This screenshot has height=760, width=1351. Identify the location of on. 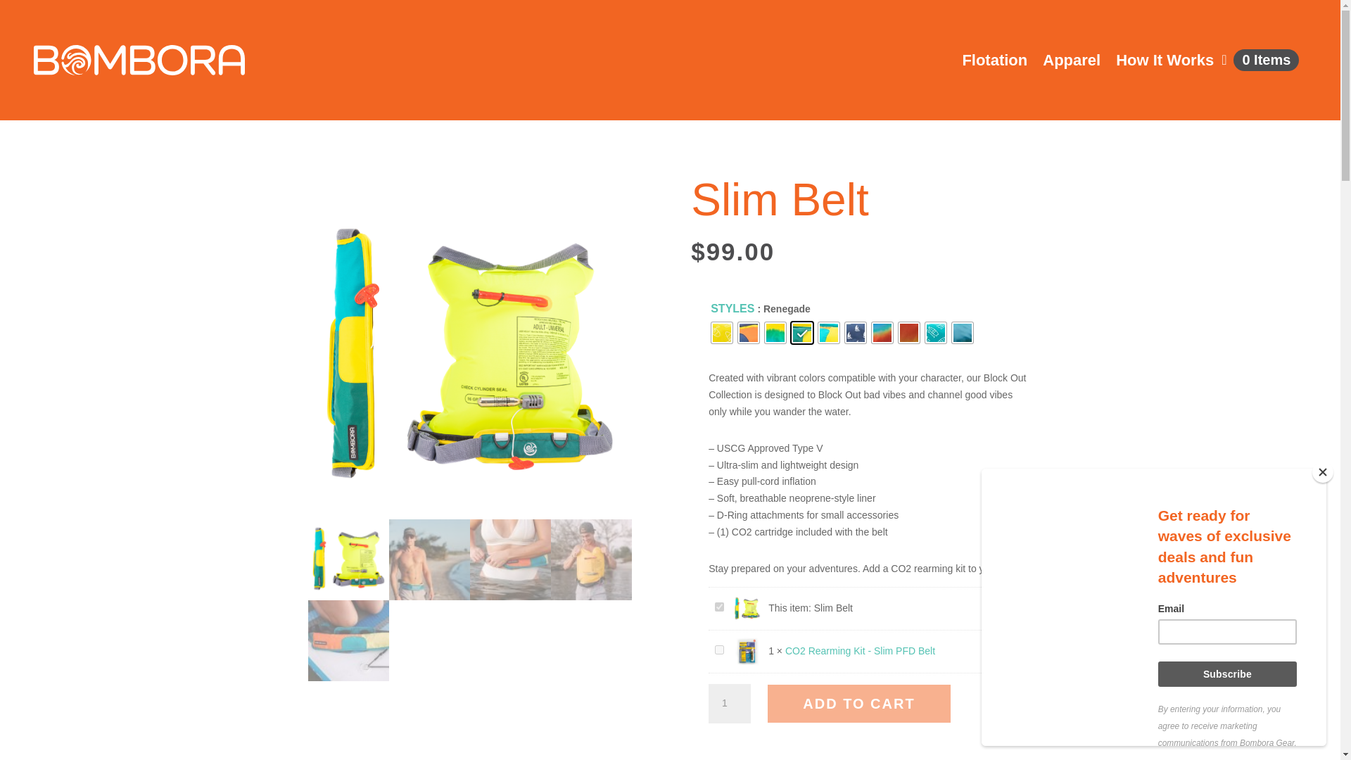
(719, 607).